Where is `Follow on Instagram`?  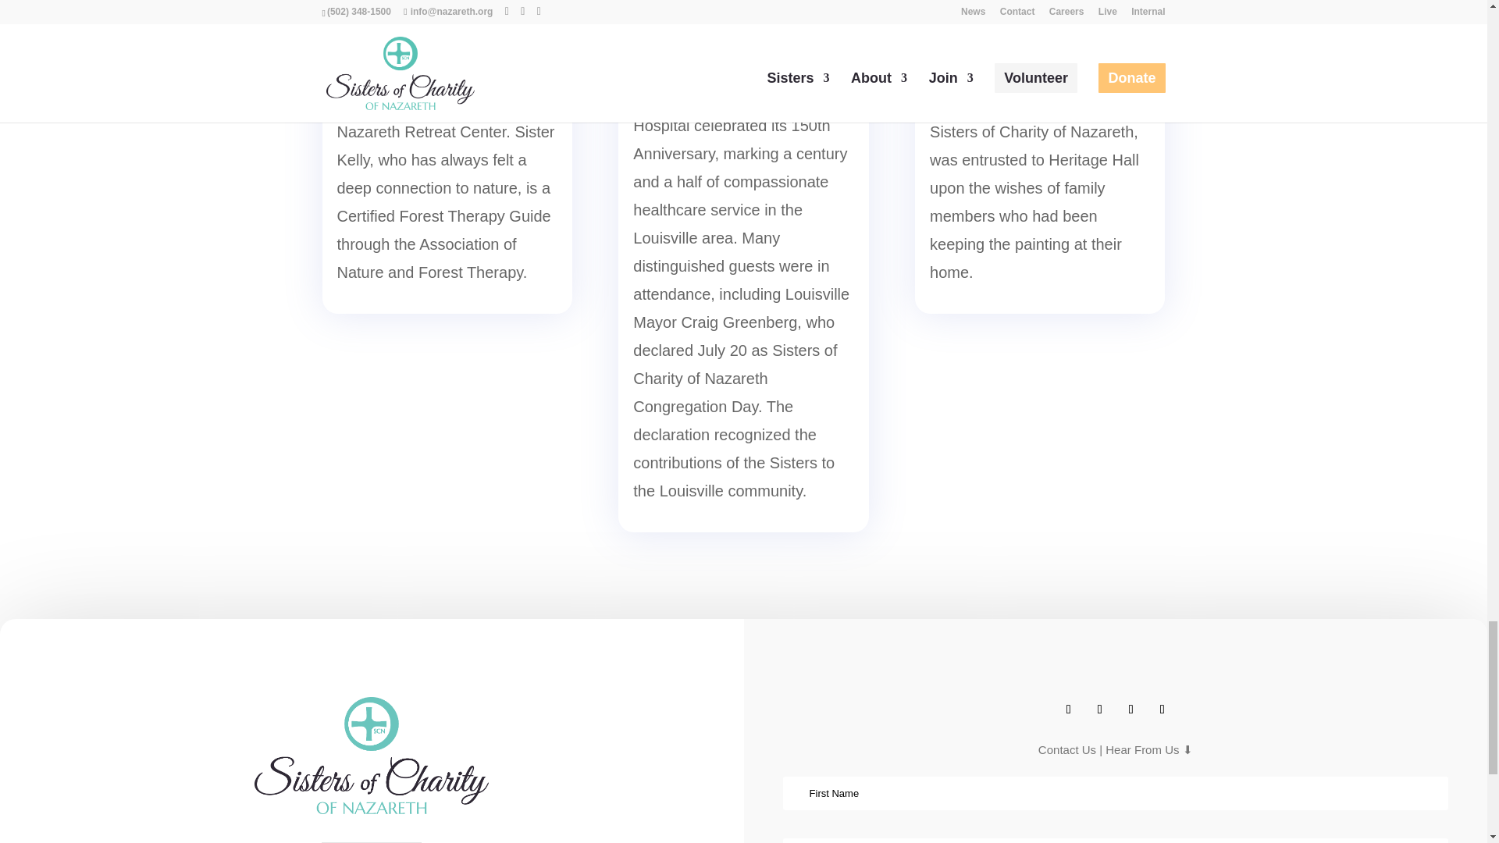 Follow on Instagram is located at coordinates (1130, 709).